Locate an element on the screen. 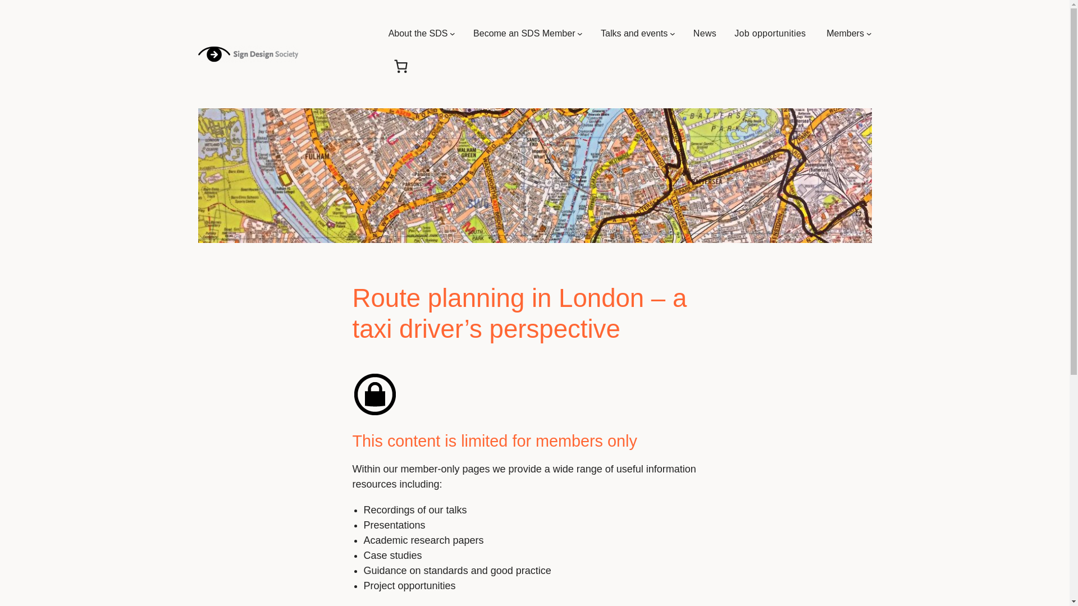 This screenshot has height=606, width=1078. Job opportunities  is located at coordinates (771, 34).